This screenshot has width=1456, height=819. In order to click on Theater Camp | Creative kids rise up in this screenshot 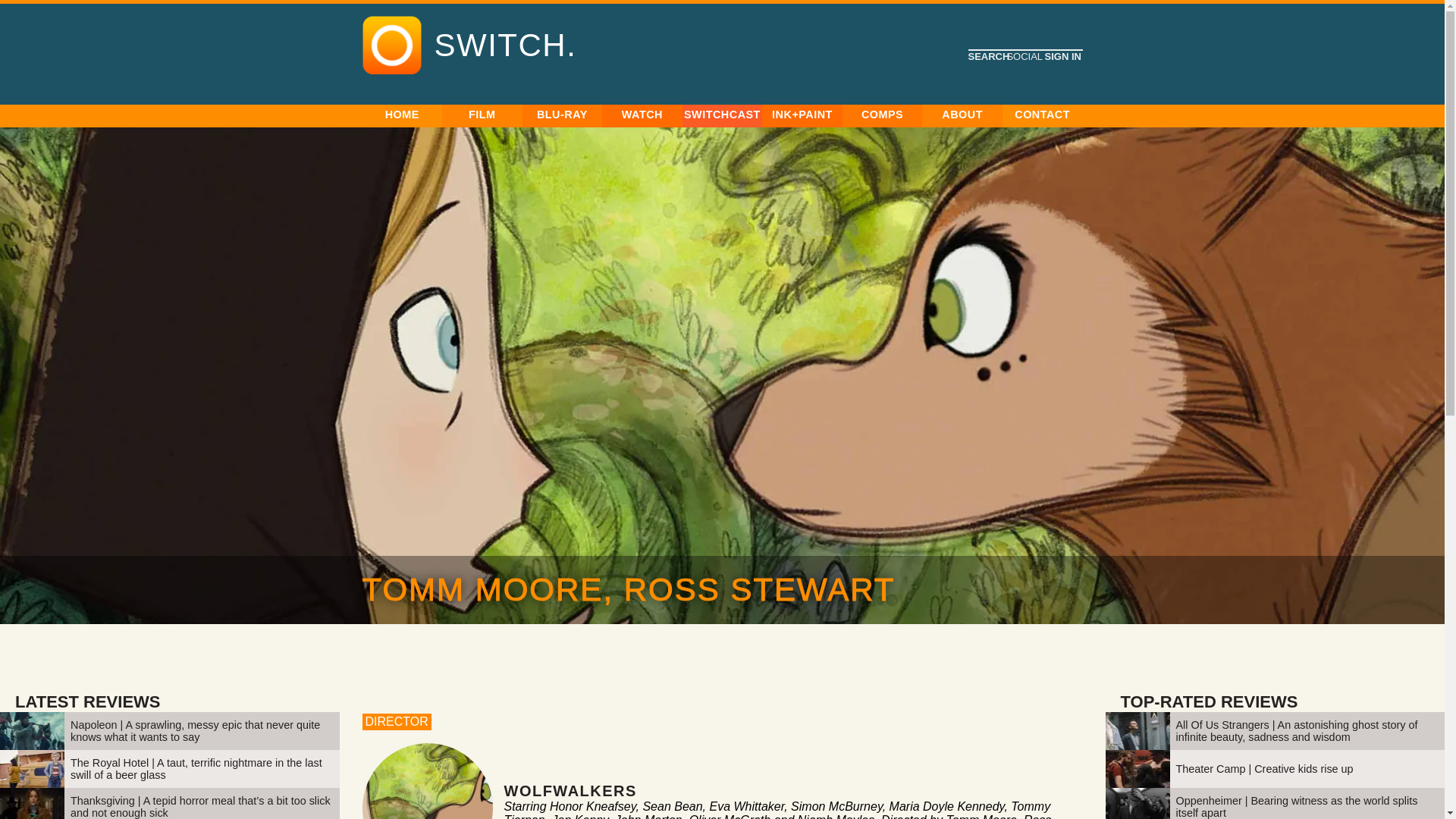, I will do `click(1264, 769)`.